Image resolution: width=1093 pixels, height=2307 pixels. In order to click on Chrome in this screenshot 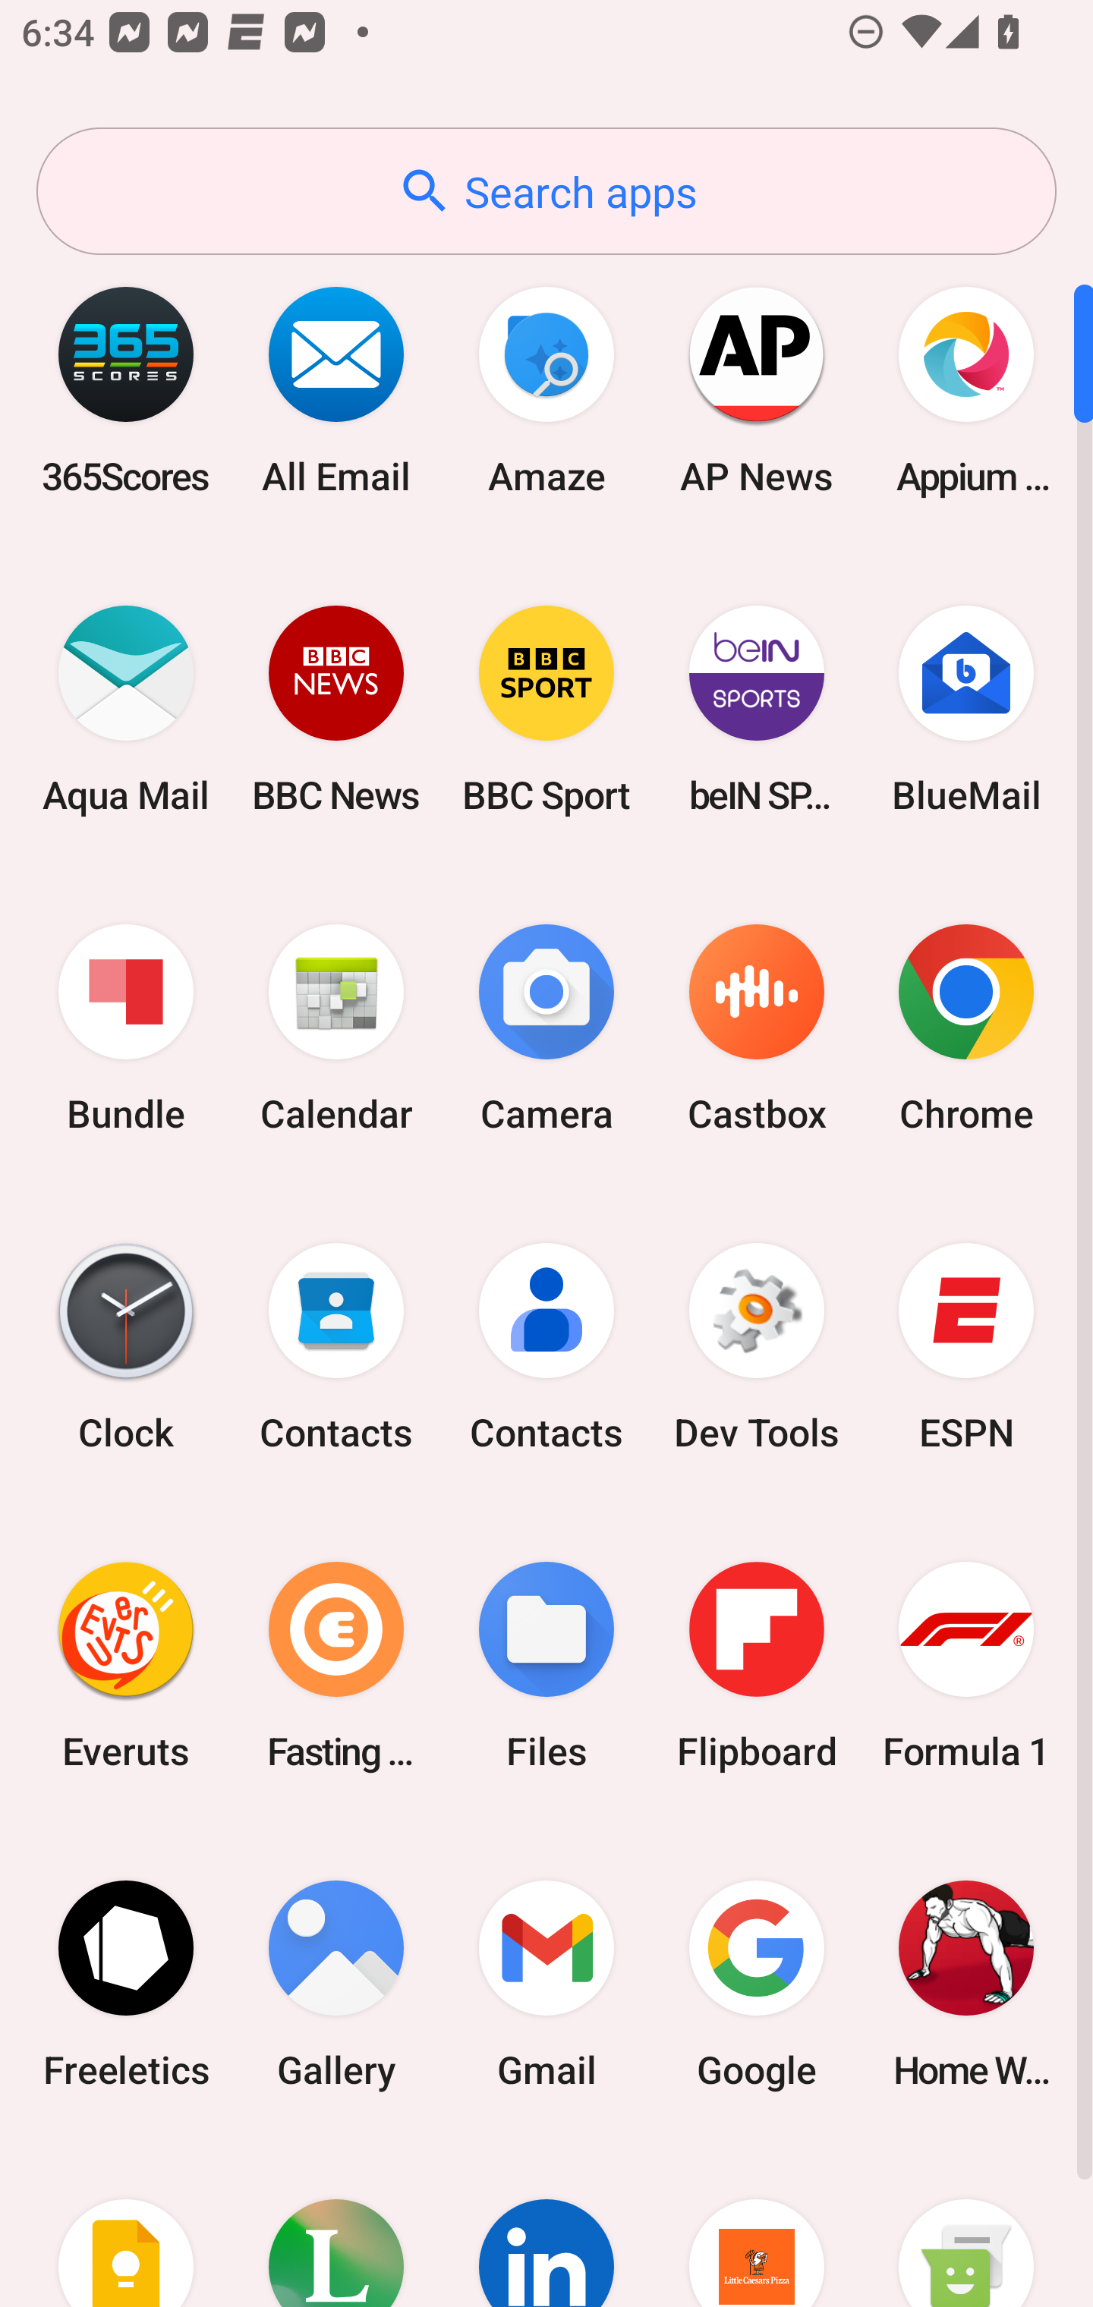, I will do `click(966, 1029)`.